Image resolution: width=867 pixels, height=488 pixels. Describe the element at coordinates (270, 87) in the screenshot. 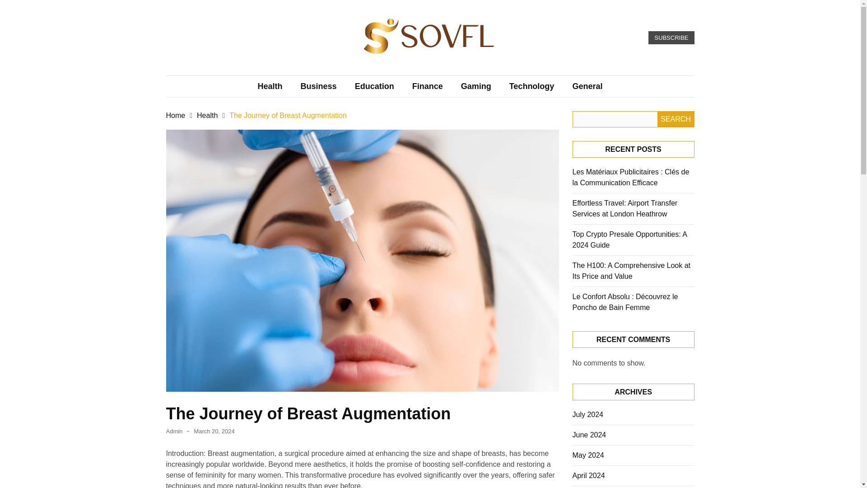

I see `Health` at that location.